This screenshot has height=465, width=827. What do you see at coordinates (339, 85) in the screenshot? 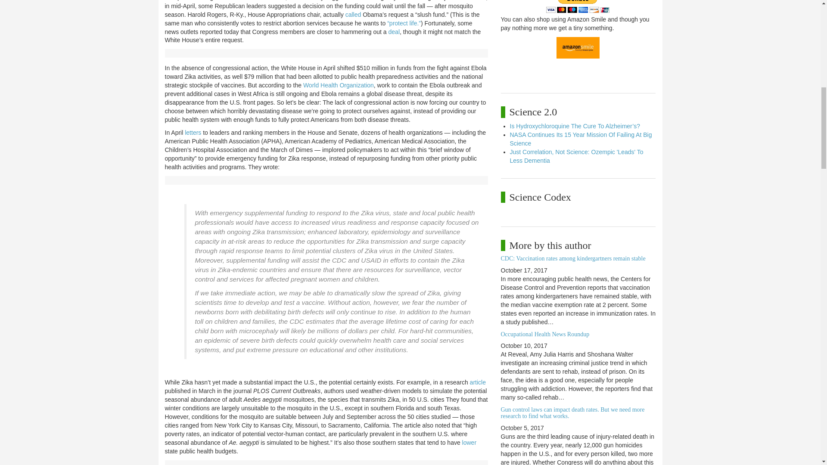
I see `World Health Organization` at bounding box center [339, 85].